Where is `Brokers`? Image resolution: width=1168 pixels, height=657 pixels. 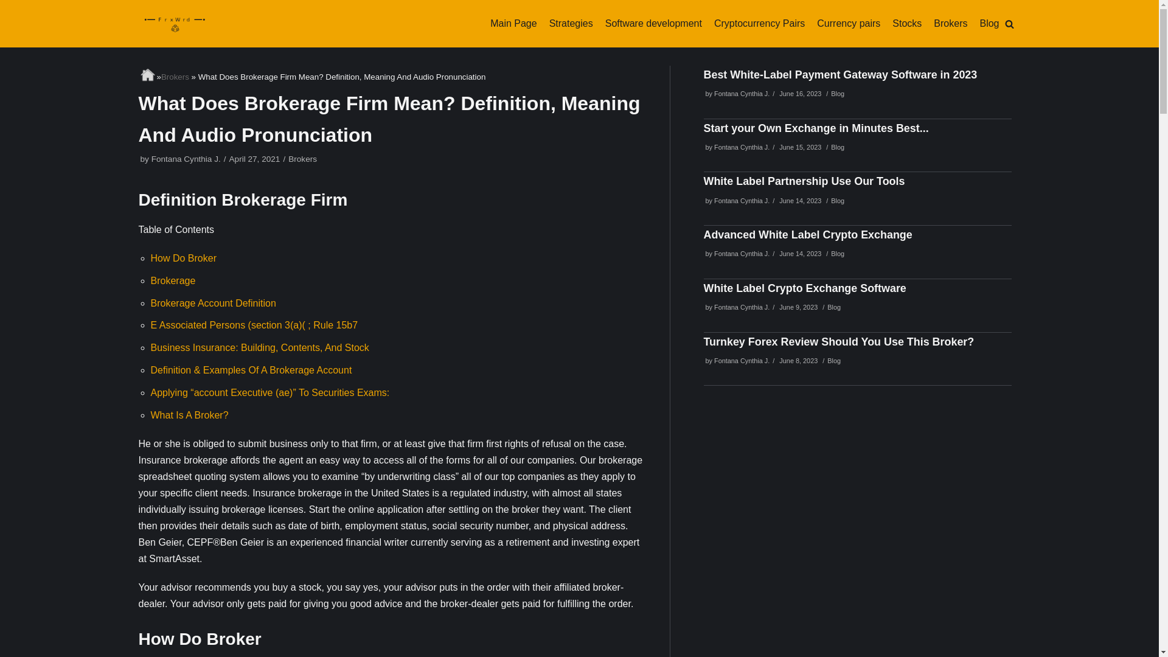
Brokers is located at coordinates (175, 75).